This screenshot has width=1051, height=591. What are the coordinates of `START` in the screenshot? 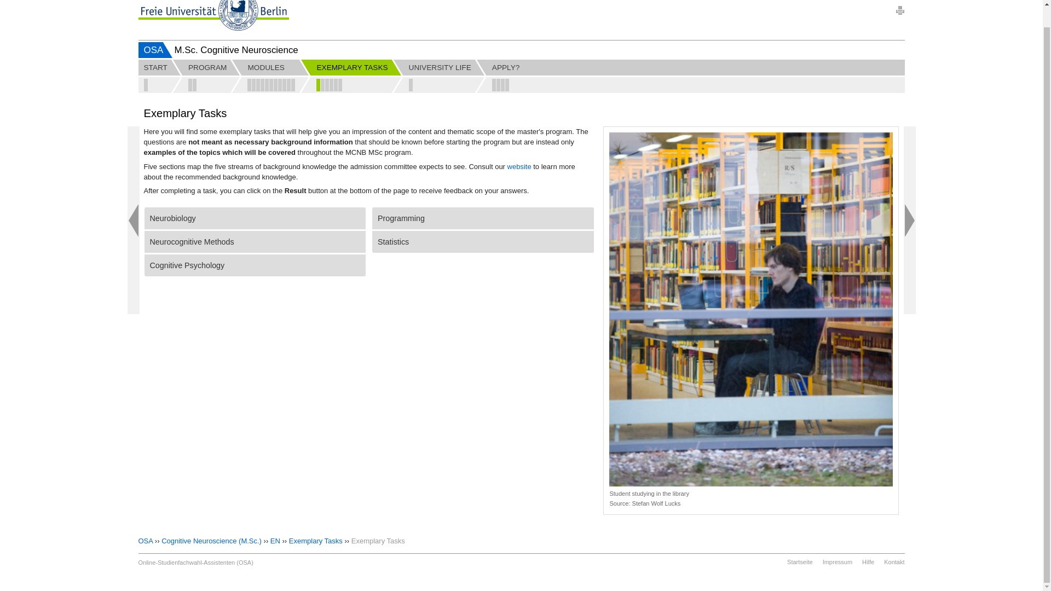 It's located at (160, 68).